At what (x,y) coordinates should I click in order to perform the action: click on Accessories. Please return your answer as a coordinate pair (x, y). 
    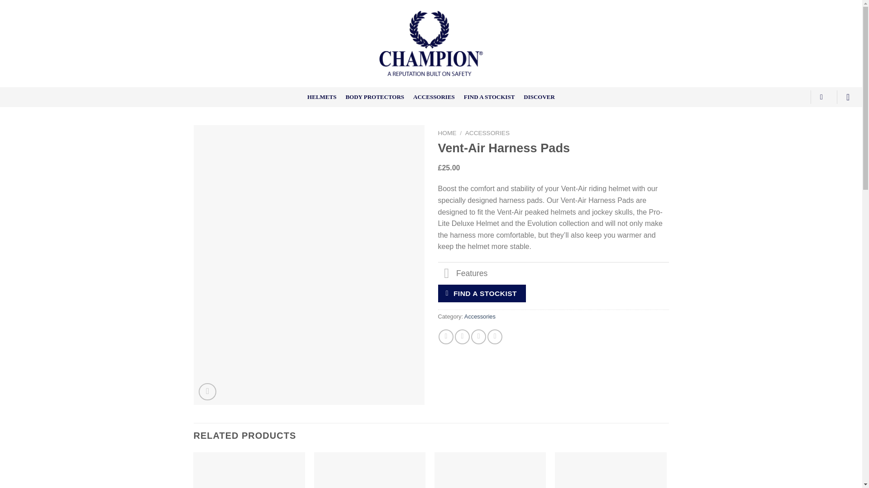
    Looking at the image, I should click on (480, 316).